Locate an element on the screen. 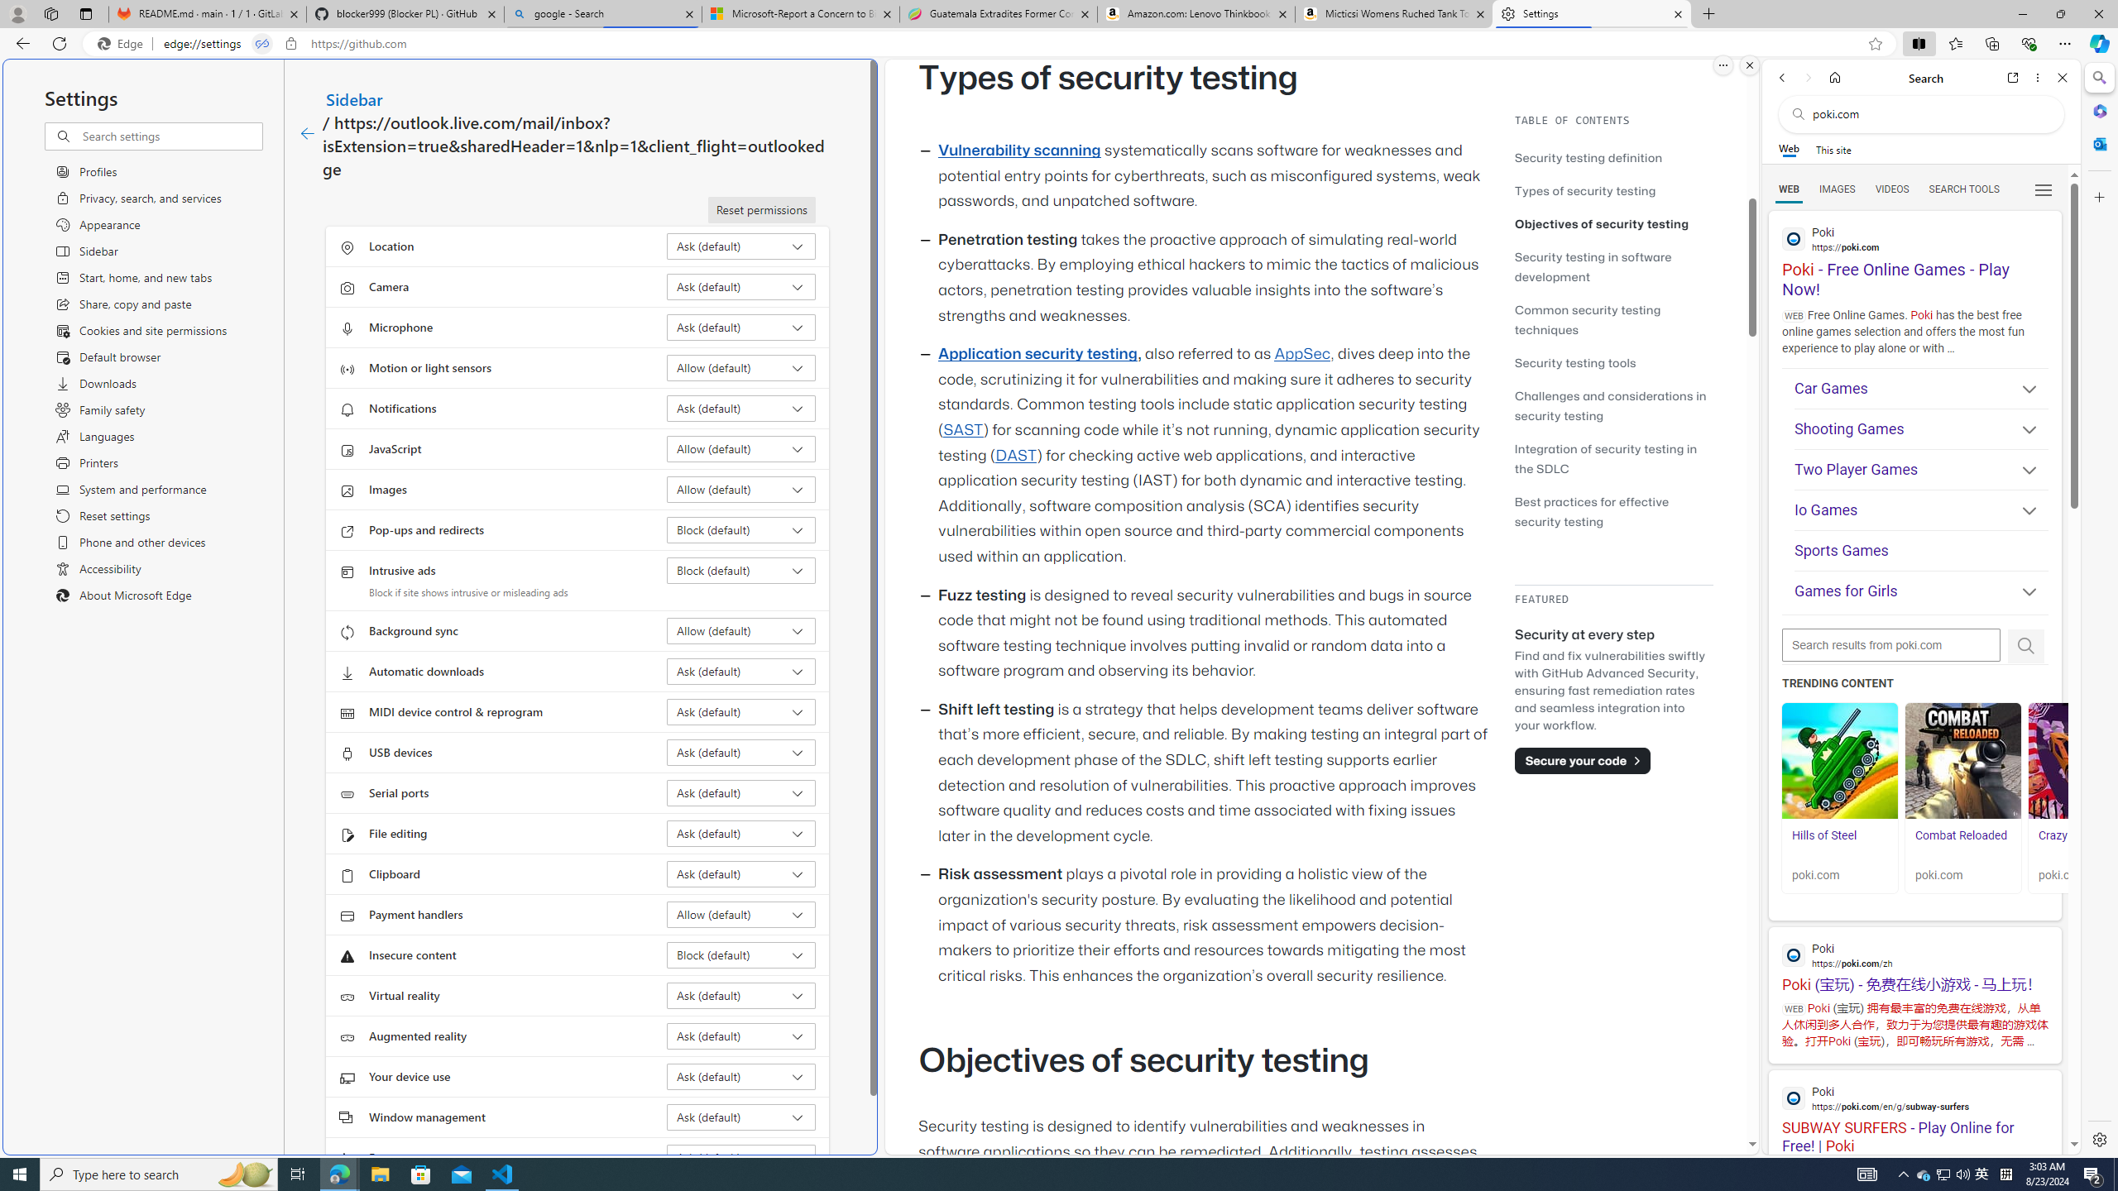 The width and height of the screenshot is (2118, 1191). Hills of Steel is located at coordinates (1838, 761).